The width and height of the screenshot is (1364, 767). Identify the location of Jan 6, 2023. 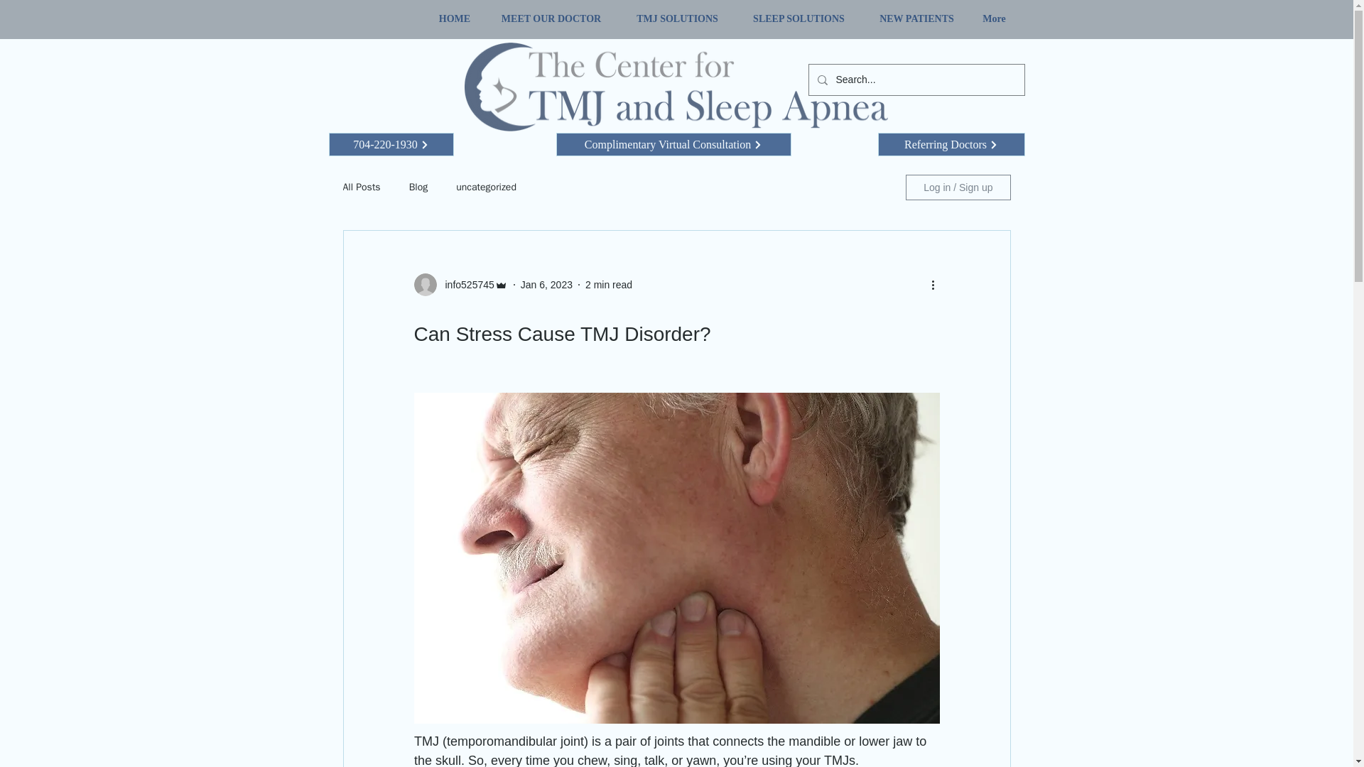
(547, 284).